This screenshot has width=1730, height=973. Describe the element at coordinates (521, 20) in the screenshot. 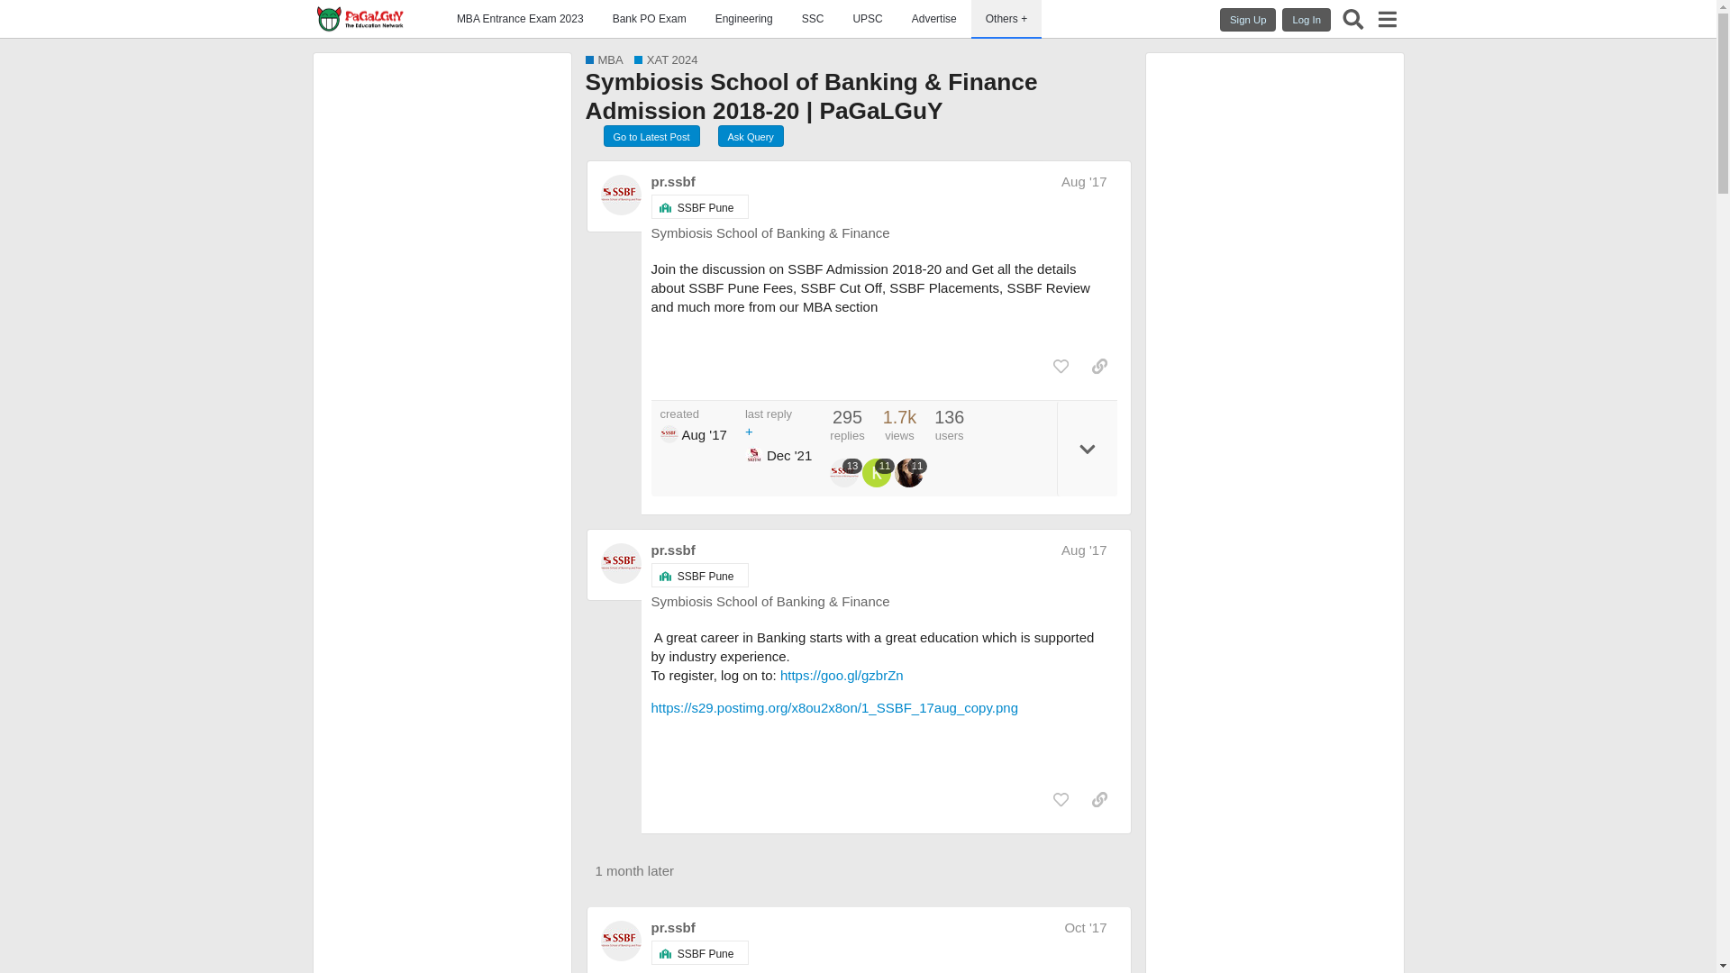

I see `MBA Entrance Exam 2023` at that location.